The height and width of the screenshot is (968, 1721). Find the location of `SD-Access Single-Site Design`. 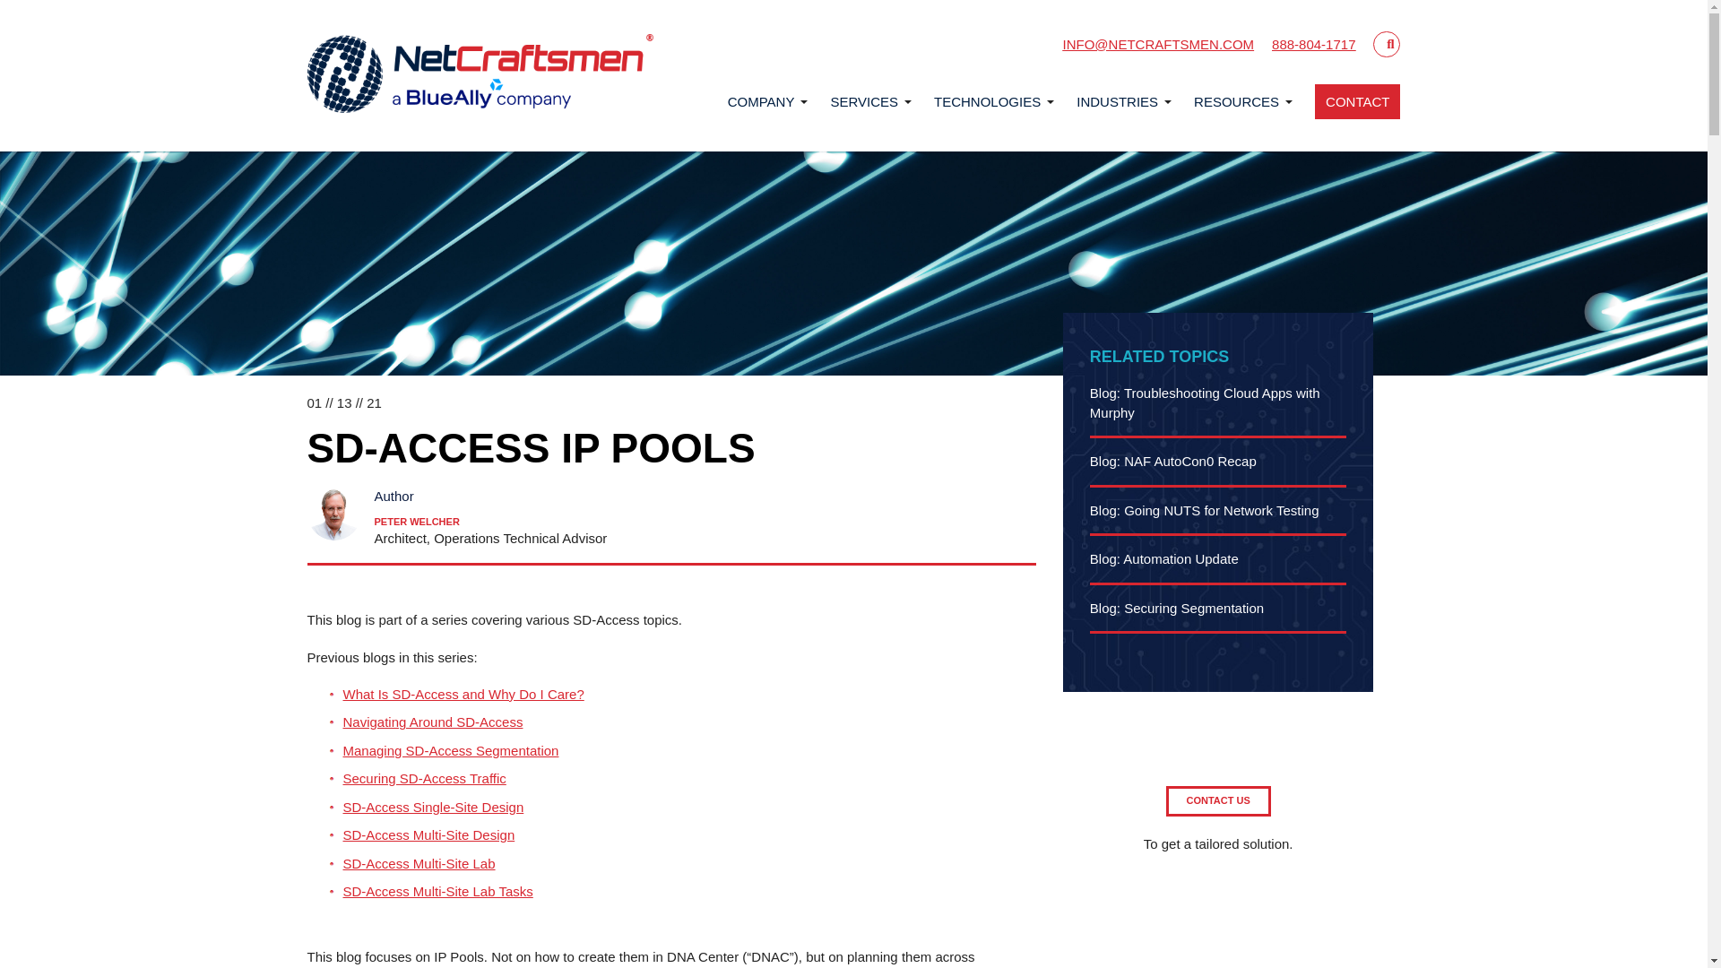

SD-Access Single-Site Design is located at coordinates (432, 807).